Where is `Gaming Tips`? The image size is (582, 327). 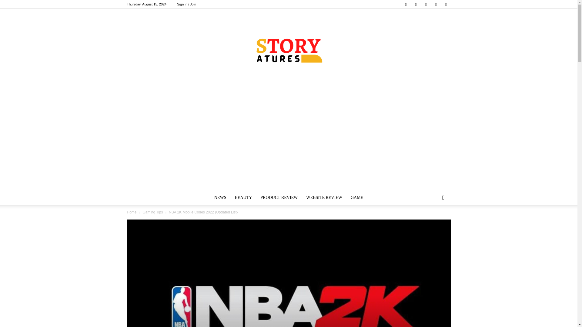
Gaming Tips is located at coordinates (153, 212).